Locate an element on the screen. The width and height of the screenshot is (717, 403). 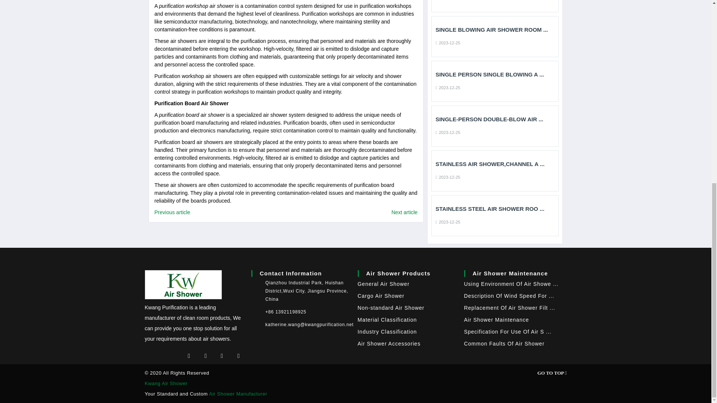
Description Of Wind Speed For Air Shower is located at coordinates (509, 296).